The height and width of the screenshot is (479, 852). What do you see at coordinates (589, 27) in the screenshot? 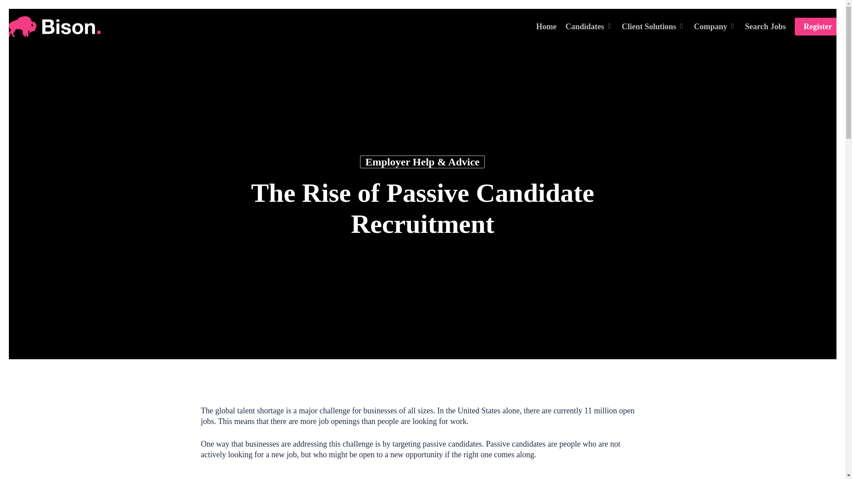
I see `Candidates` at bounding box center [589, 27].